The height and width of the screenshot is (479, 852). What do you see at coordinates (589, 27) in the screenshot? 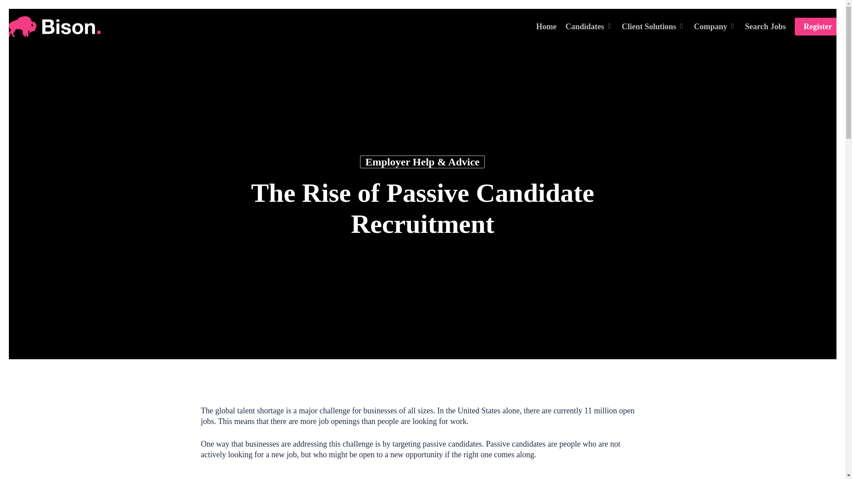
I see `Candidates` at bounding box center [589, 27].